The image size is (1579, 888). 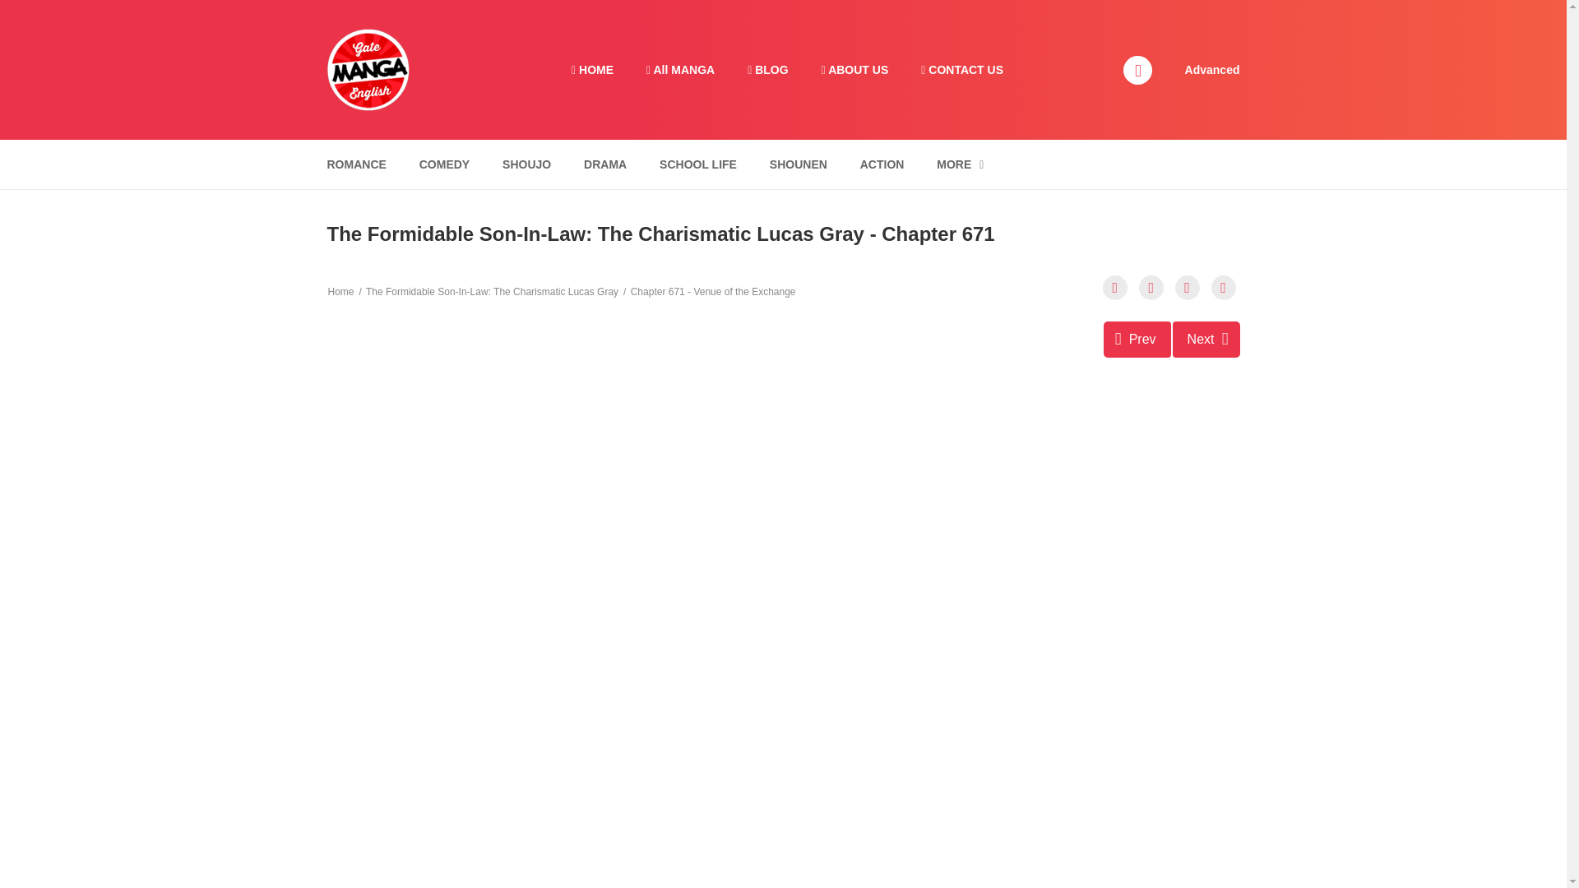 What do you see at coordinates (444, 164) in the screenshot?
I see `COMEDY` at bounding box center [444, 164].